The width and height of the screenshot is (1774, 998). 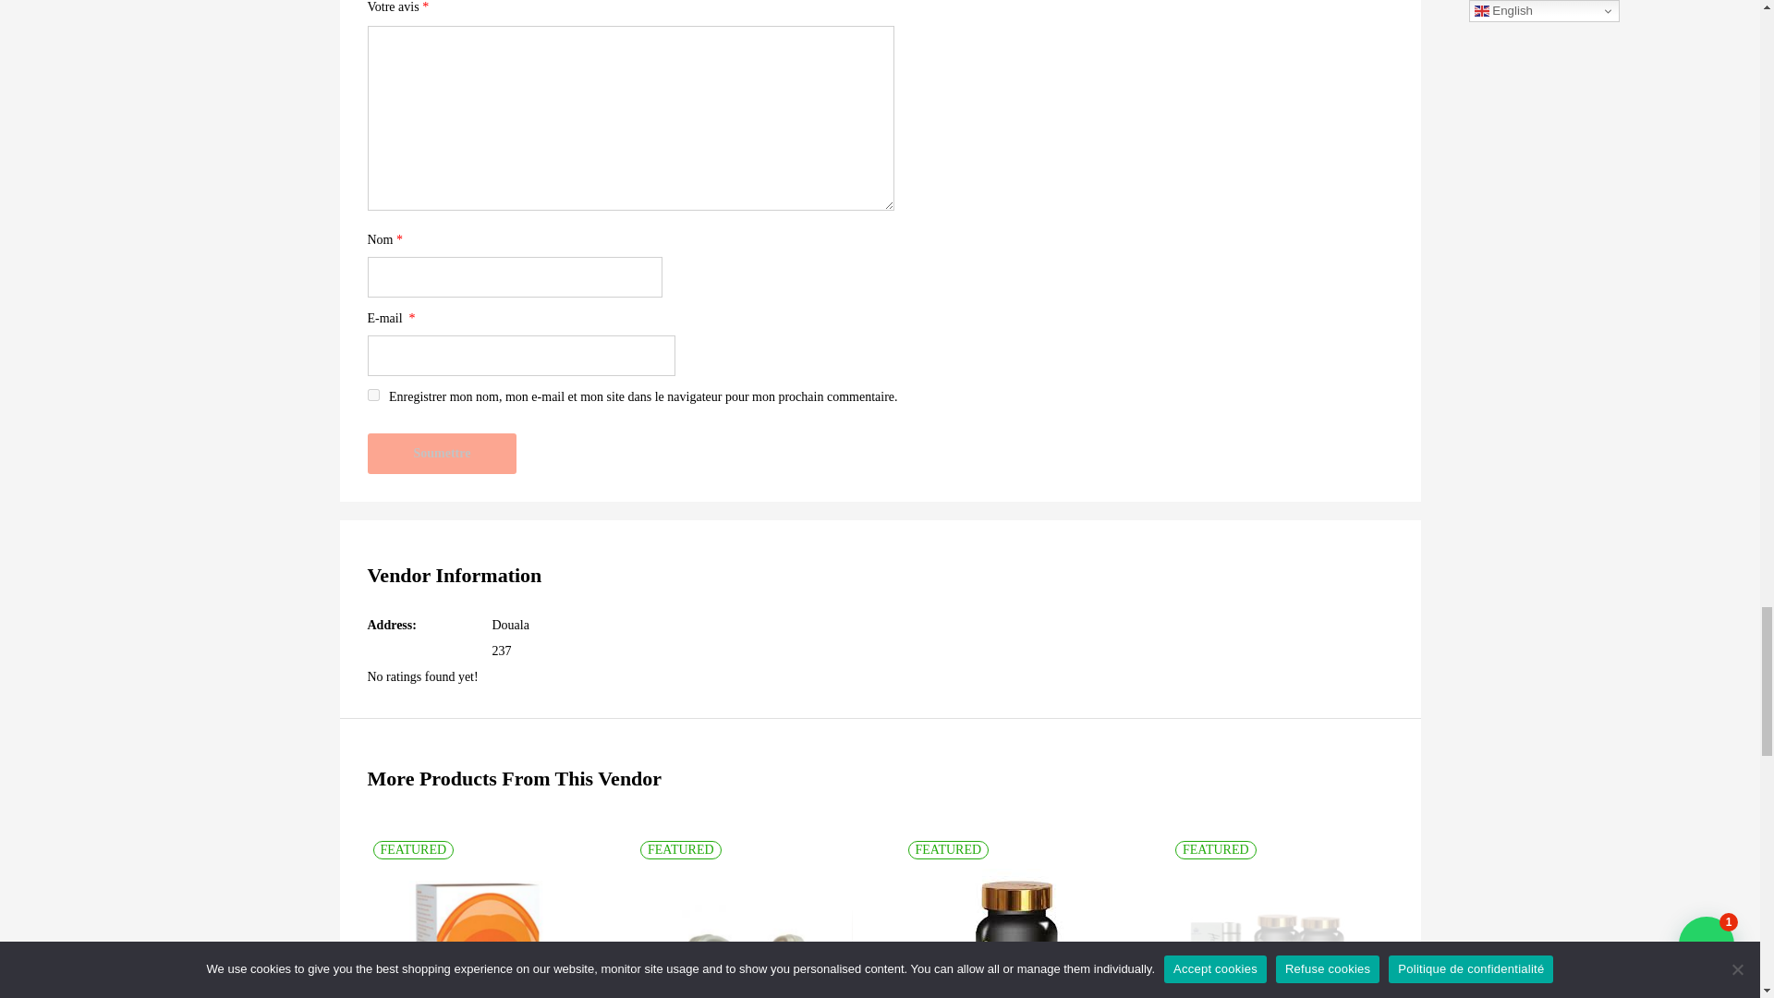 I want to click on yes, so click(x=373, y=396).